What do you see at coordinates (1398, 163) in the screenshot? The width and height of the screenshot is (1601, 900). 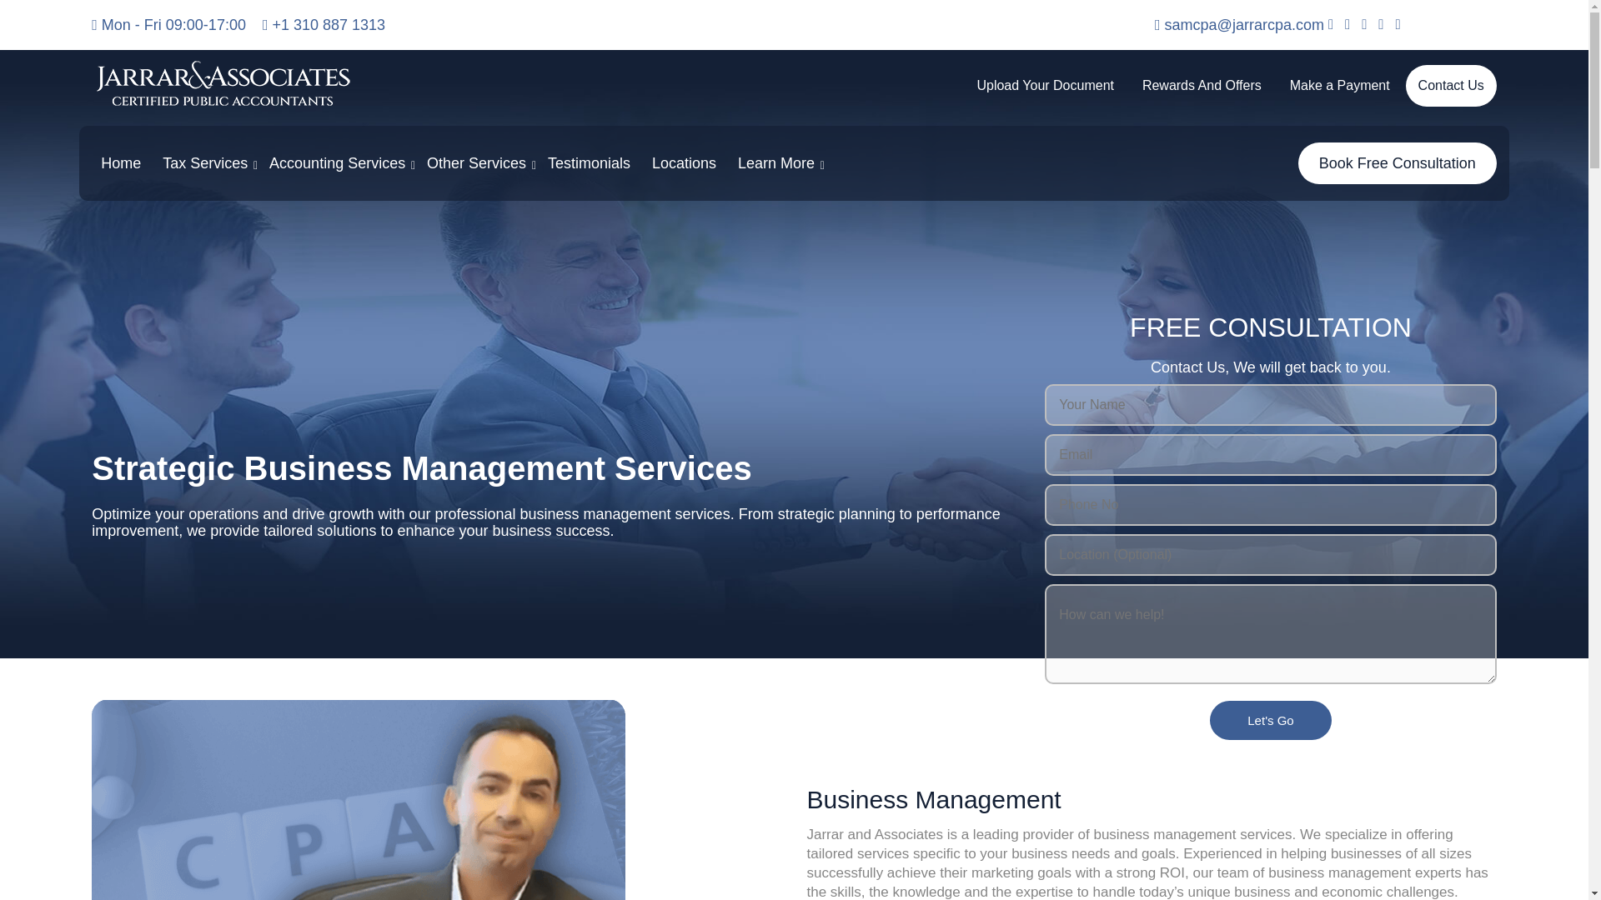 I see `Book Free Consultation` at bounding box center [1398, 163].